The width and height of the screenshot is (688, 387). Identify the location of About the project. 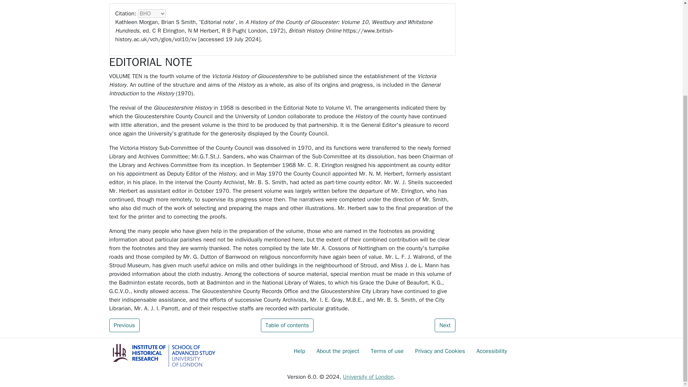
(338, 351).